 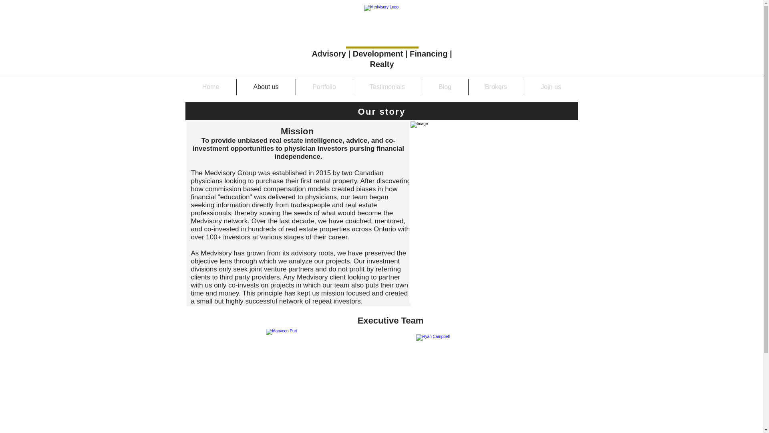 I want to click on Testimonials, so click(x=387, y=87).